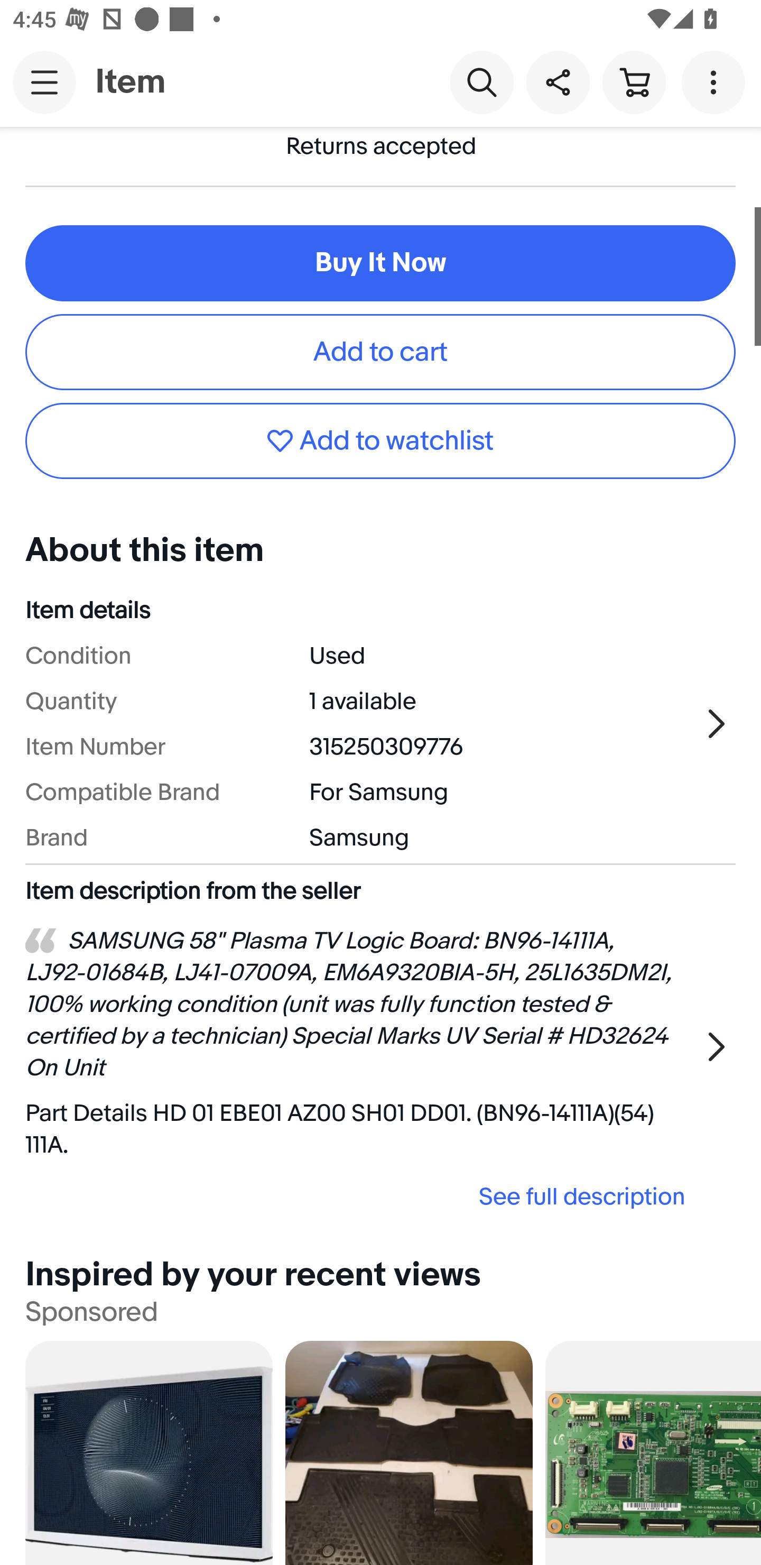 Image resolution: width=761 pixels, height=1565 pixels. What do you see at coordinates (380, 440) in the screenshot?
I see `Add to watchlist` at bounding box center [380, 440].